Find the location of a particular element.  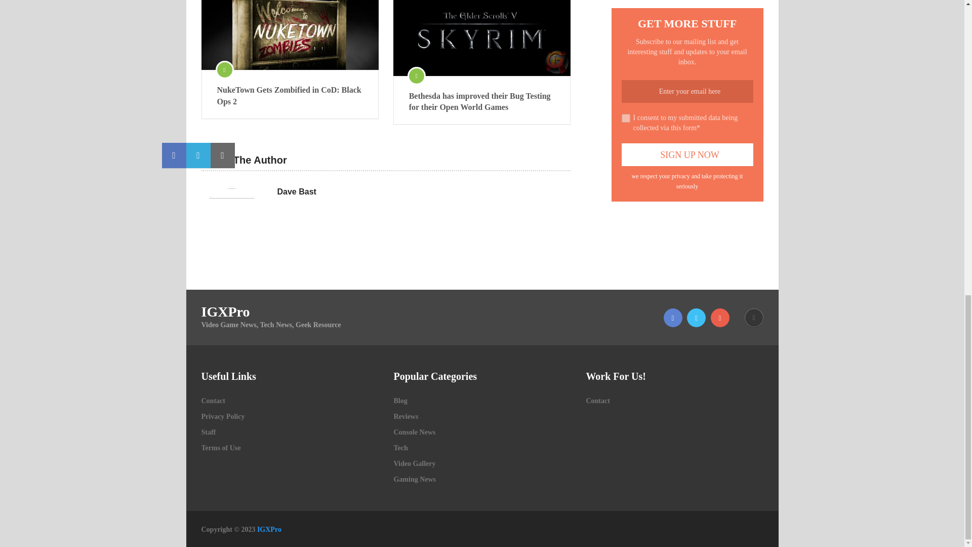

NukeTown Gets Zombified in CoD: Black Ops 2 is located at coordinates (290, 96).